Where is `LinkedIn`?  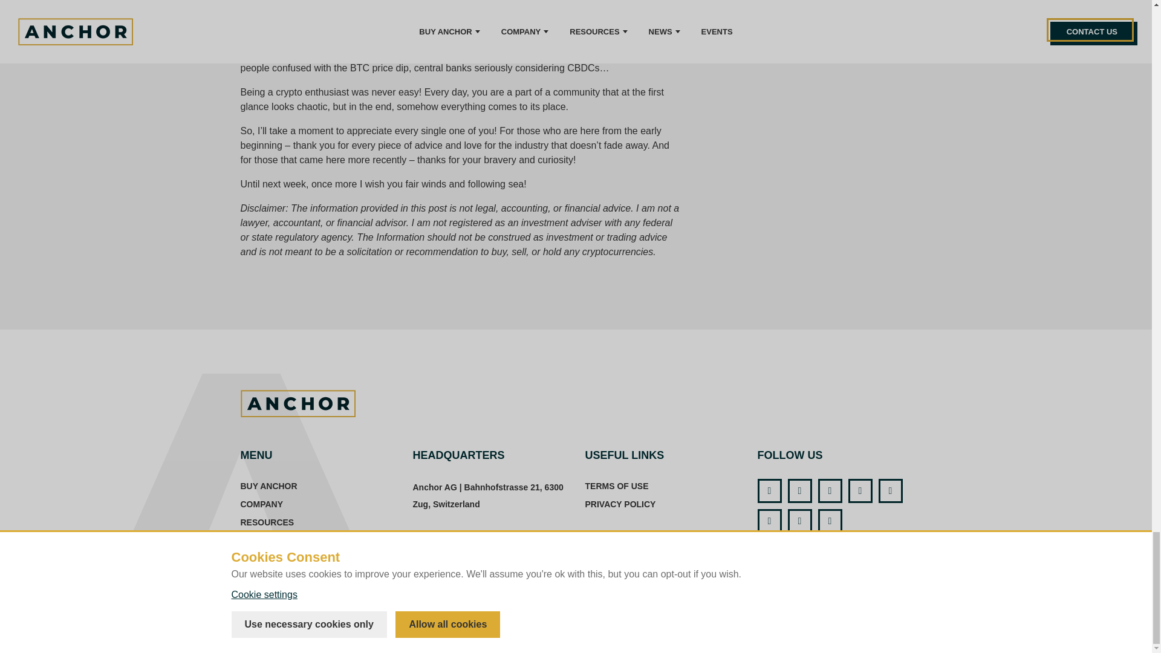
LinkedIn is located at coordinates (859, 490).